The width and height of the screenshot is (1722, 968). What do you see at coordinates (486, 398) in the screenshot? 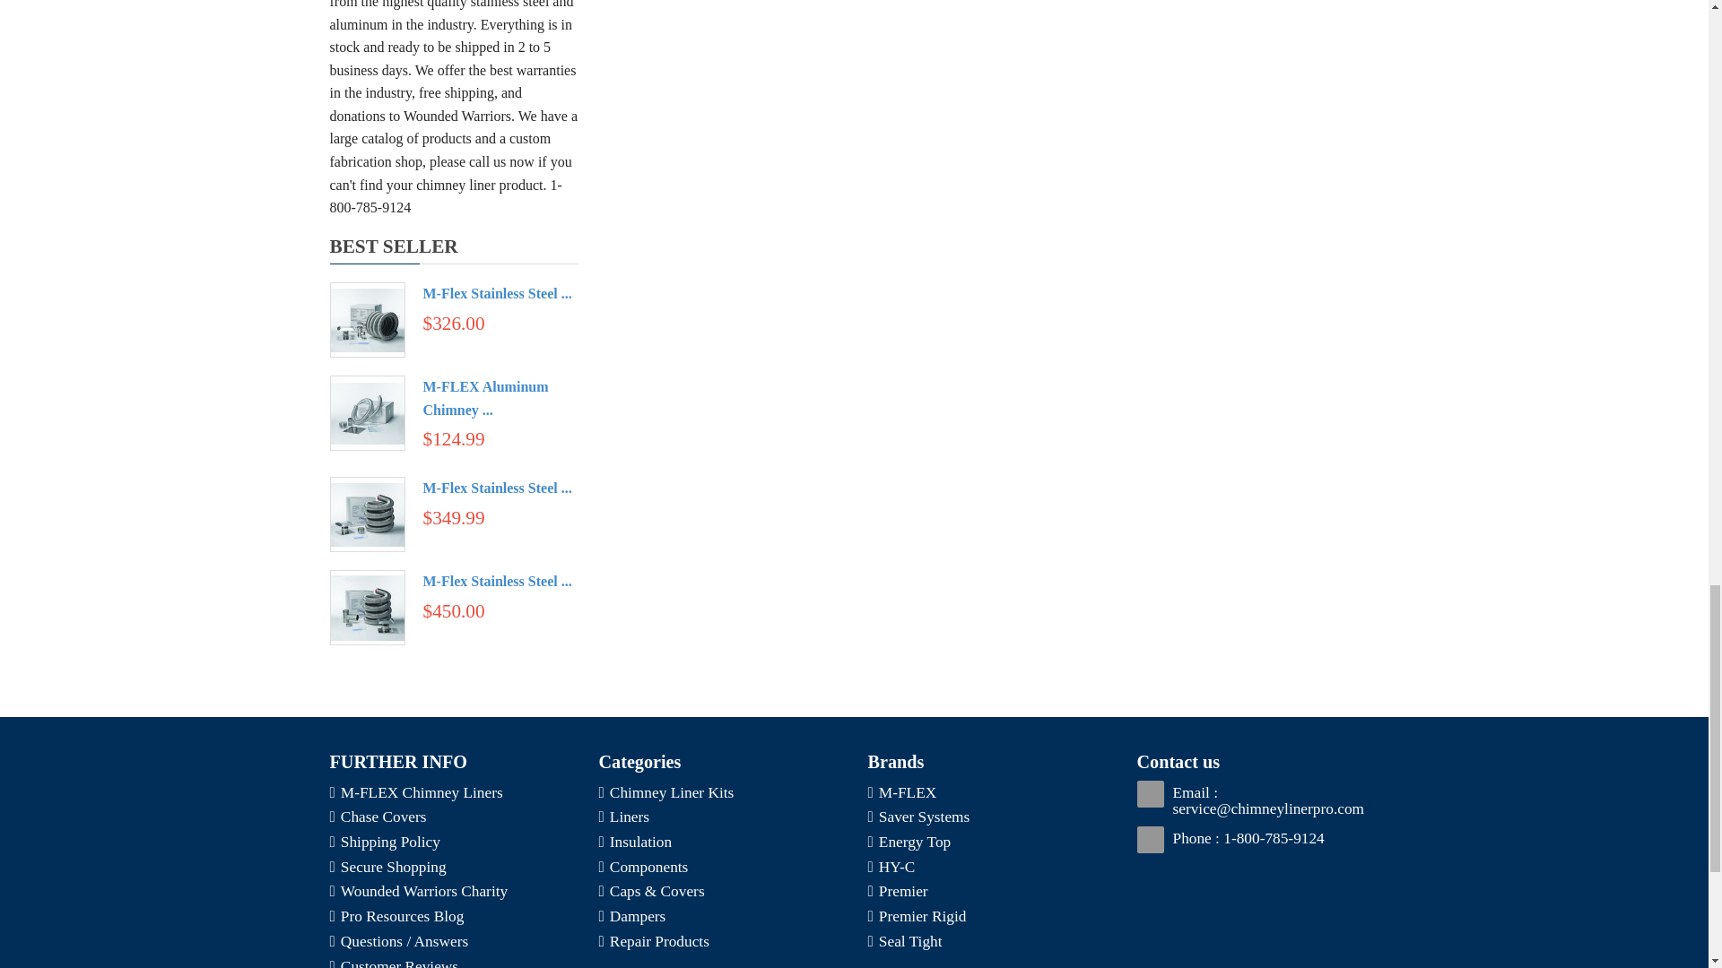
I see `M-FLEX Aluminum Chimney Liner Kit for Gas Burners` at bounding box center [486, 398].